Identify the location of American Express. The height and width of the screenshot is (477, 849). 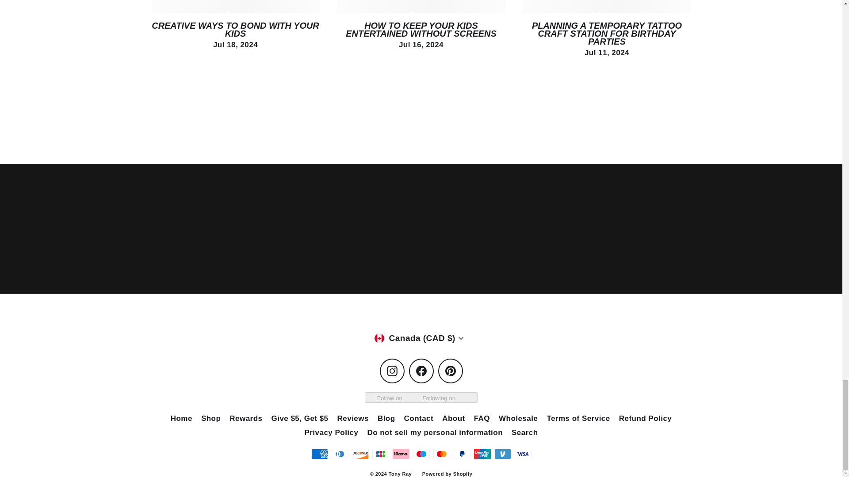
(319, 454).